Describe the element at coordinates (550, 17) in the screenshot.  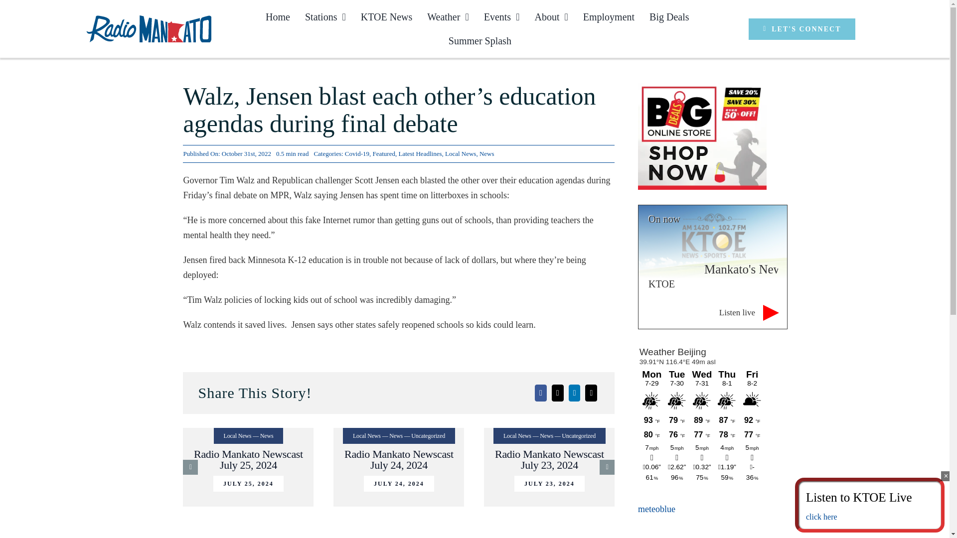
I see `About` at that location.